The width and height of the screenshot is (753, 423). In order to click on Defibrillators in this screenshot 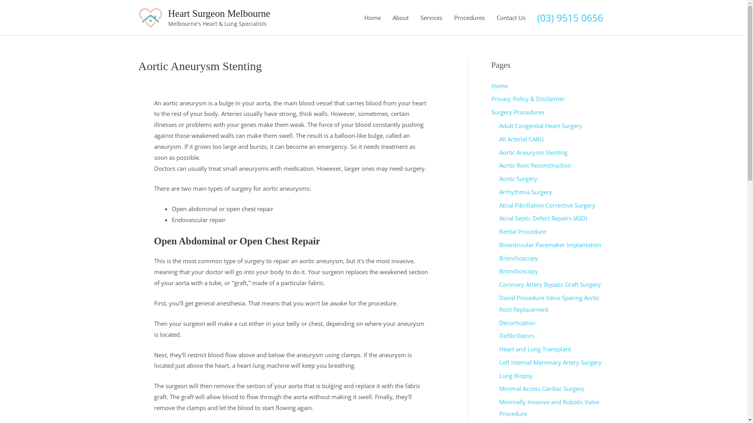, I will do `click(517, 336)`.